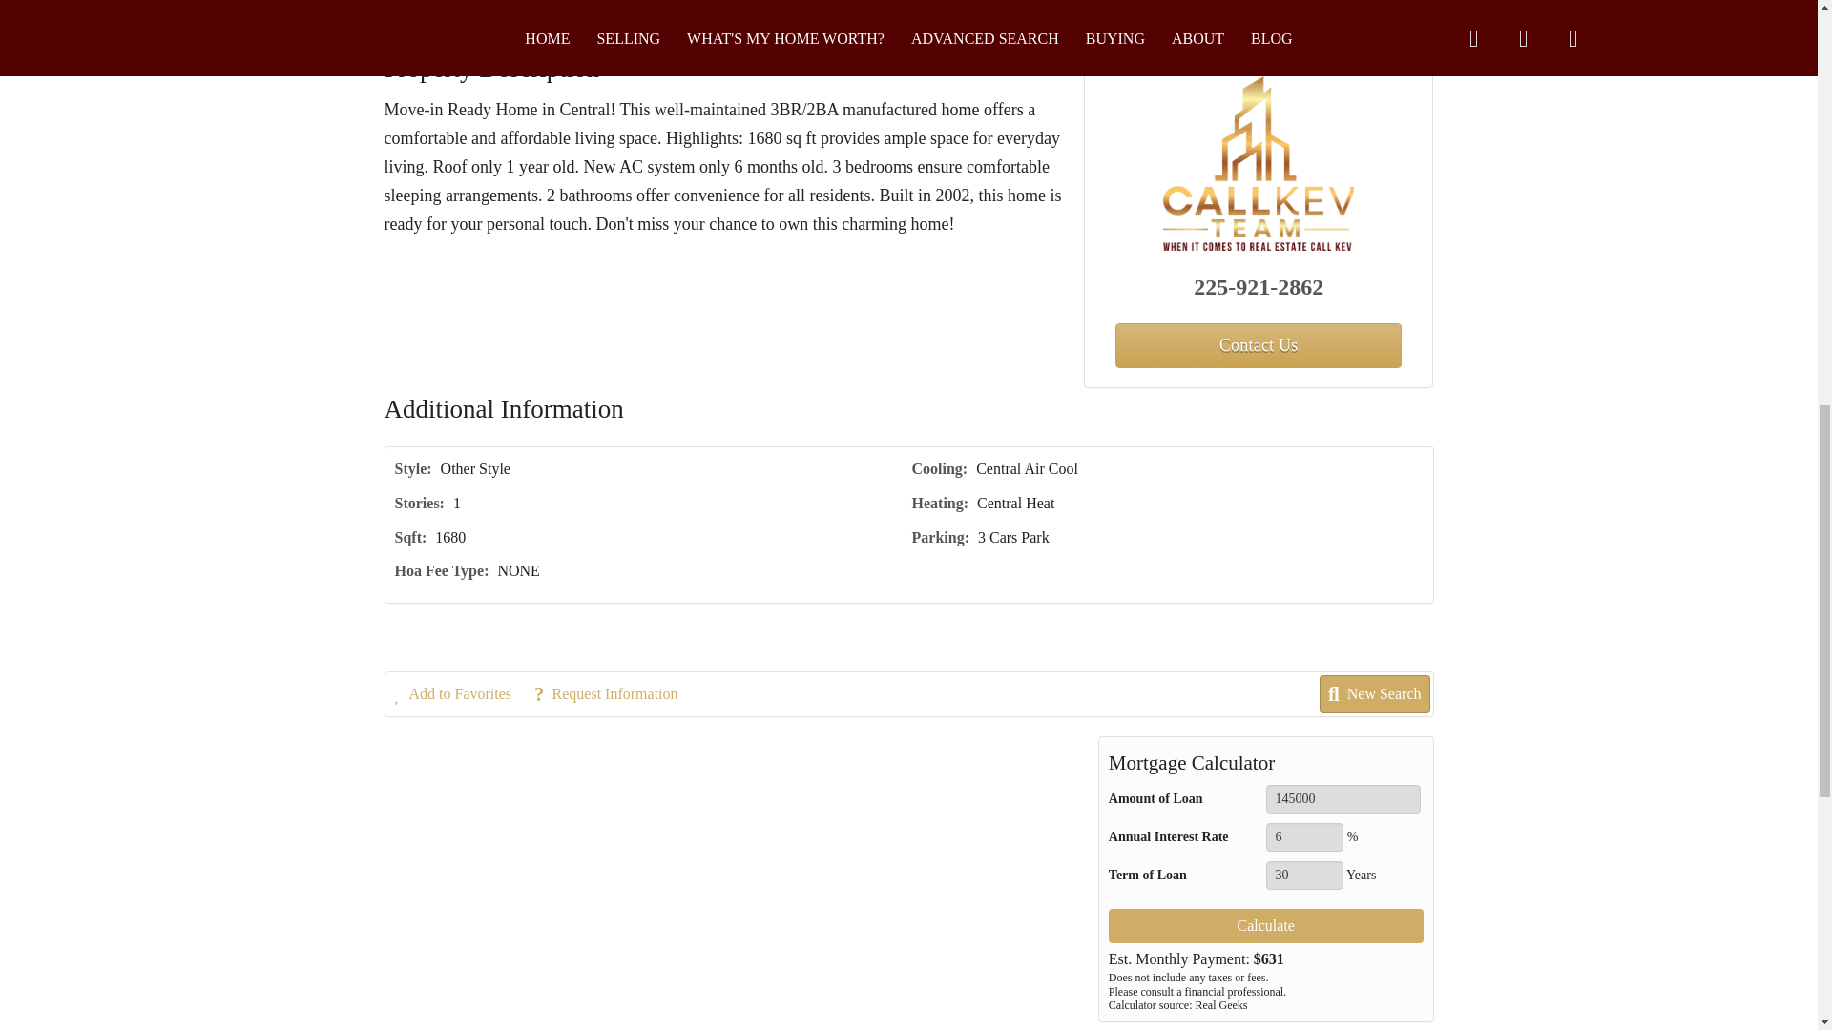  I want to click on Contact Us, so click(446, 14).